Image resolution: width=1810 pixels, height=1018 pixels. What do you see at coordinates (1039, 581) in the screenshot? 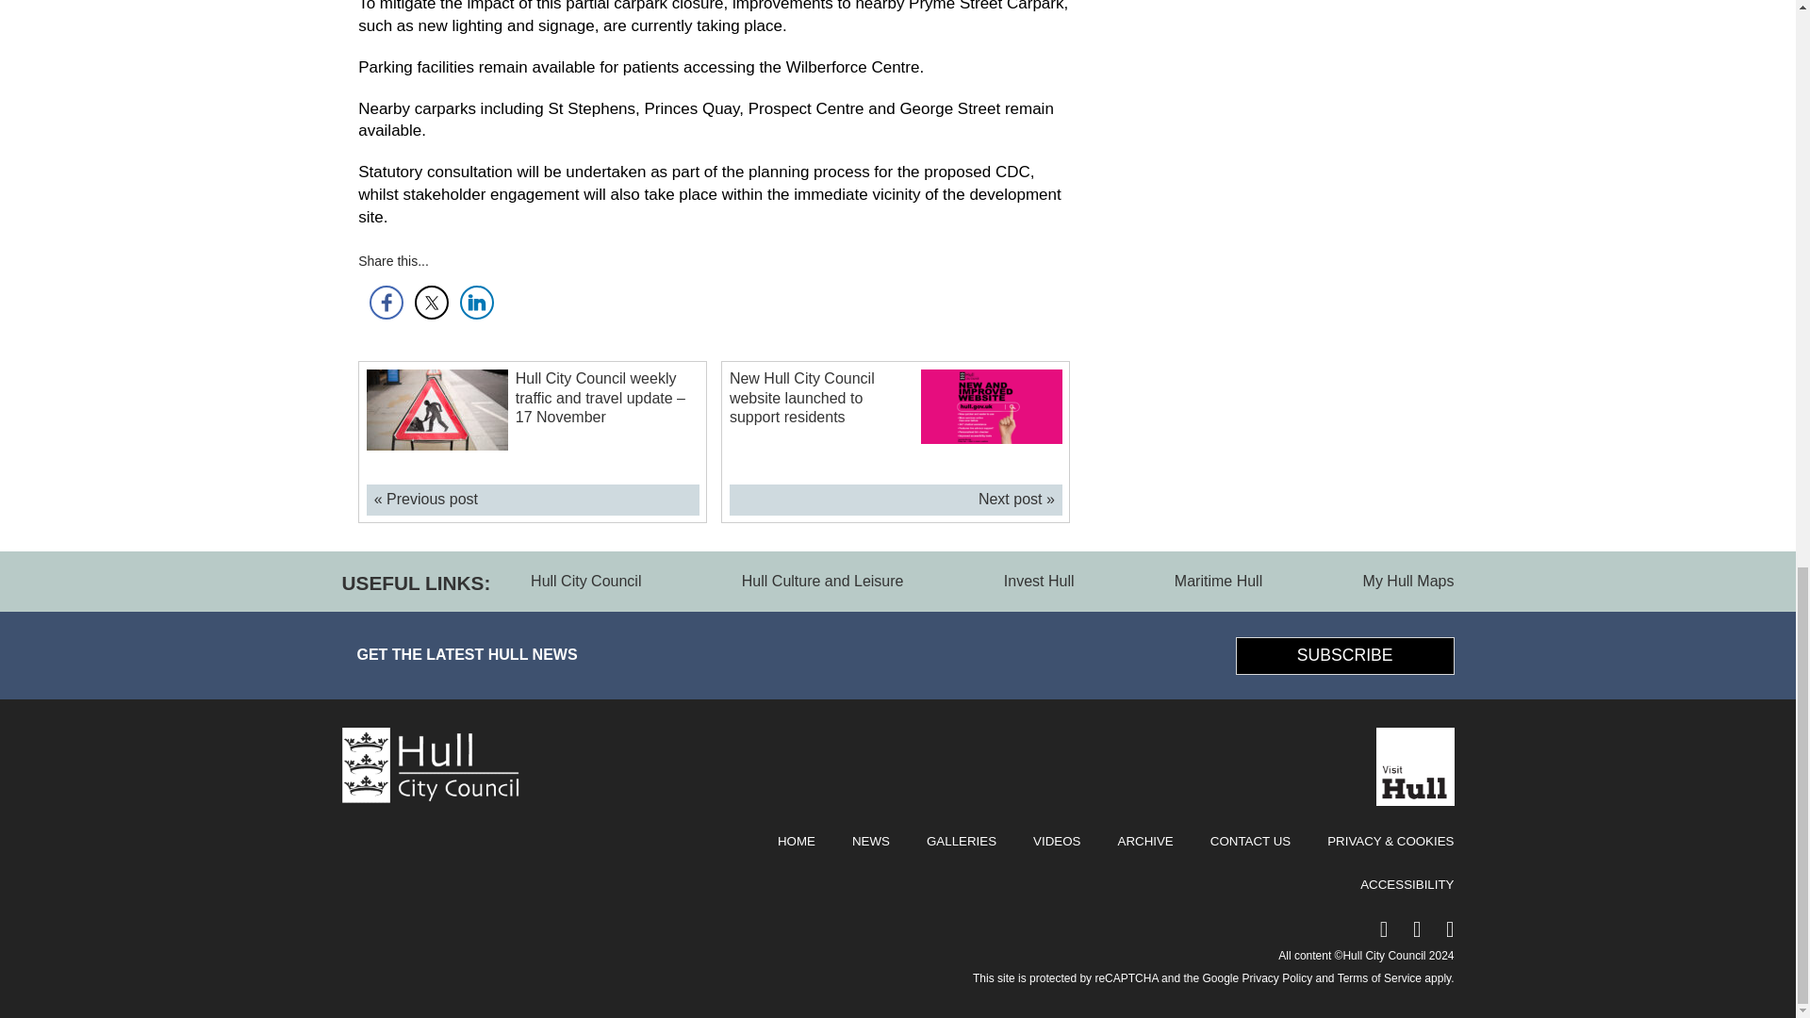
I see `Invest Hull` at bounding box center [1039, 581].